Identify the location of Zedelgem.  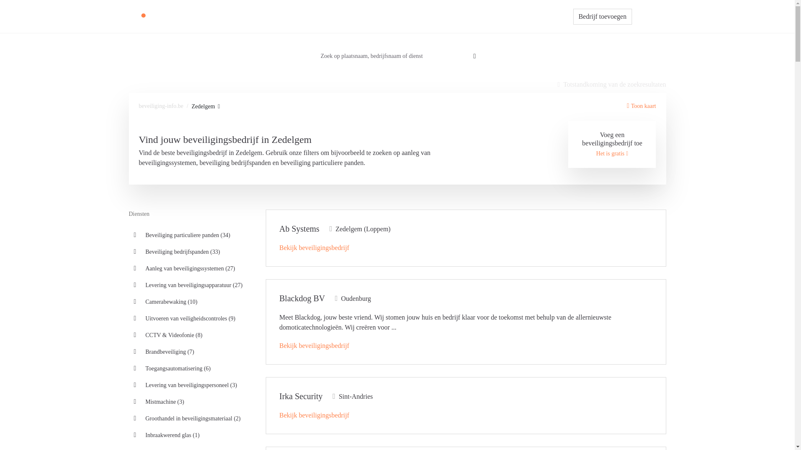
(206, 107).